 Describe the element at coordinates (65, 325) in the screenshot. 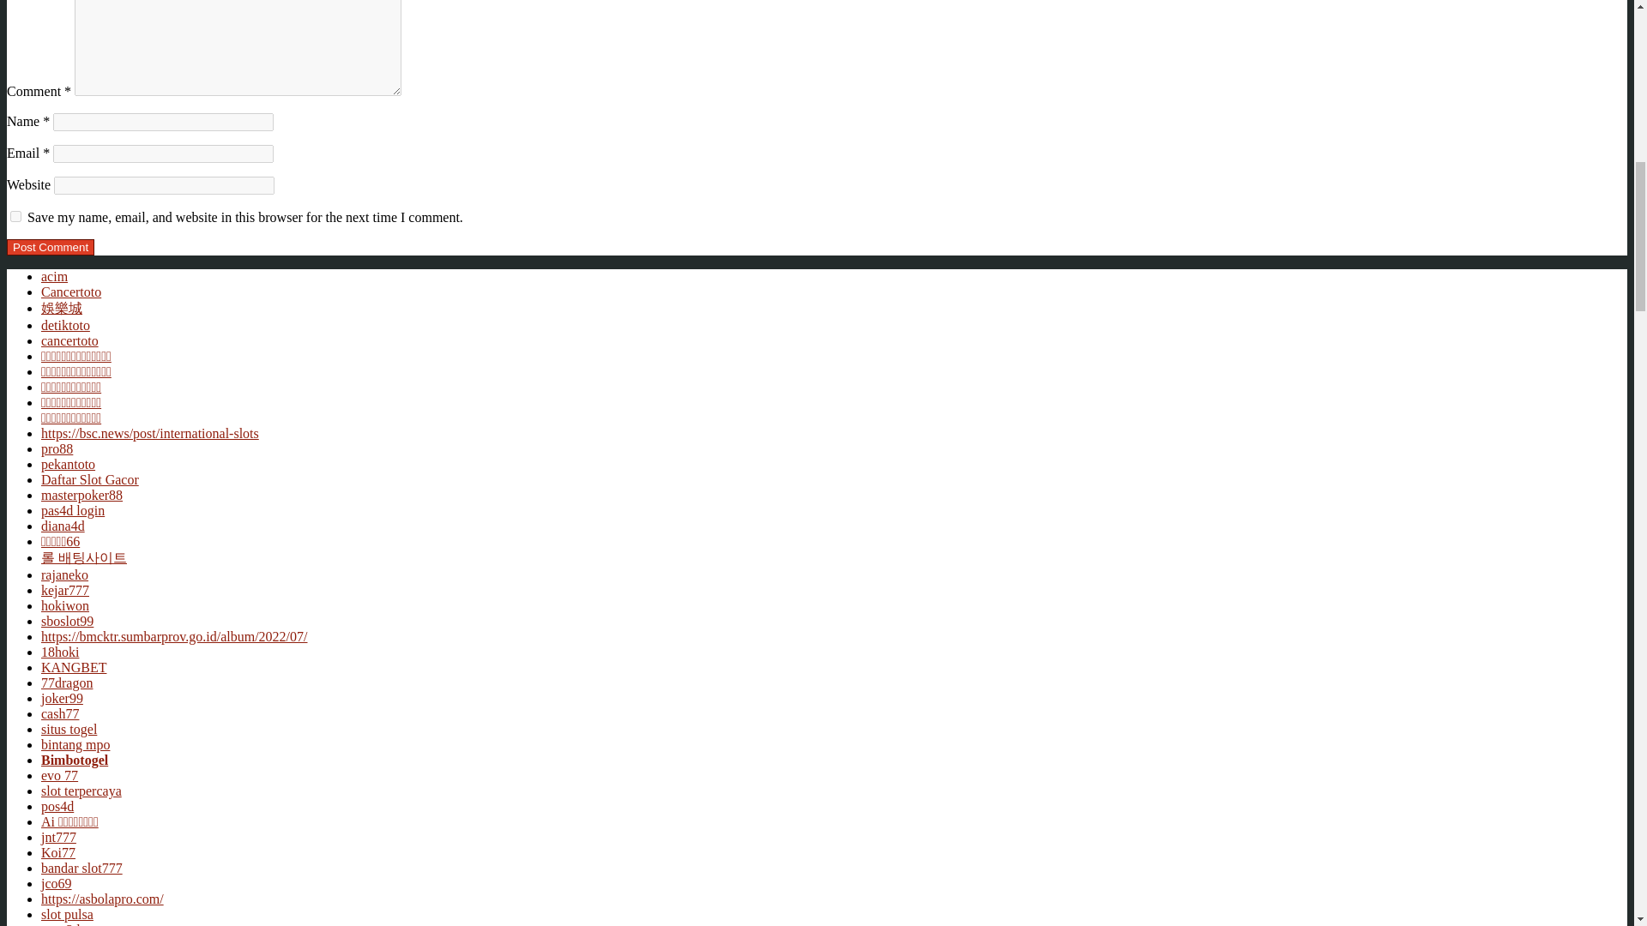

I see `detiktoto` at that location.